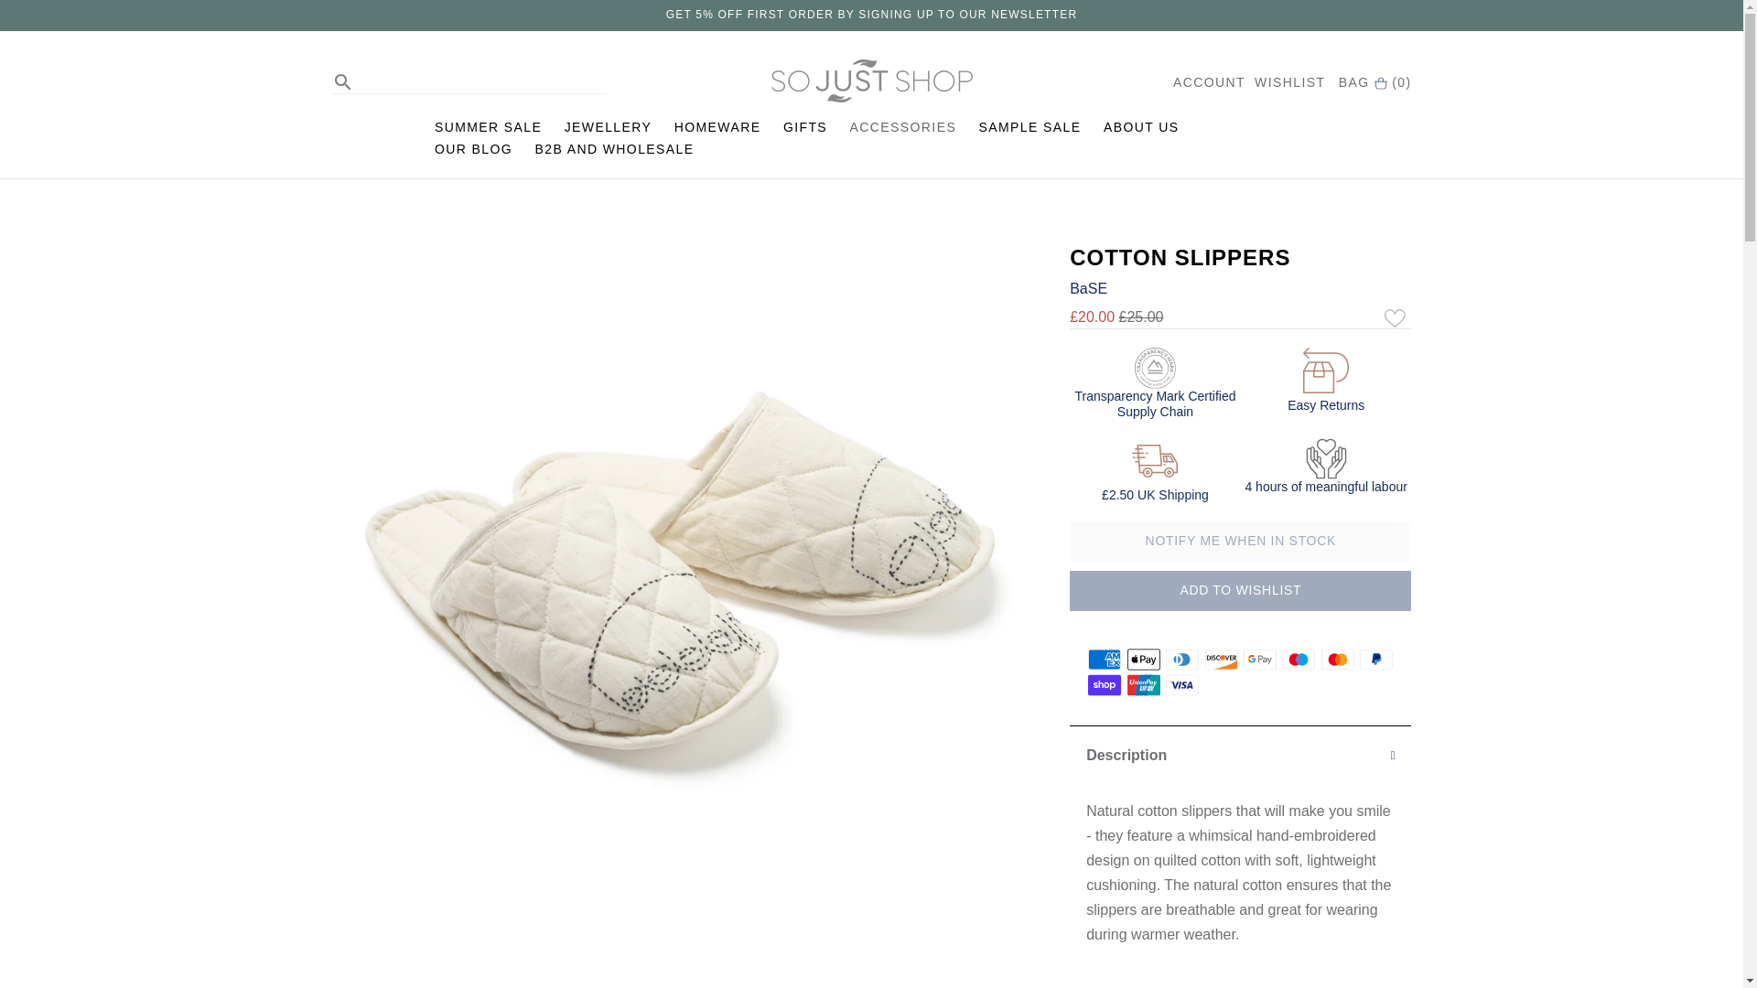 The height and width of the screenshot is (988, 1757). Describe the element at coordinates (1210, 82) in the screenshot. I see `ACCOUNT` at that location.